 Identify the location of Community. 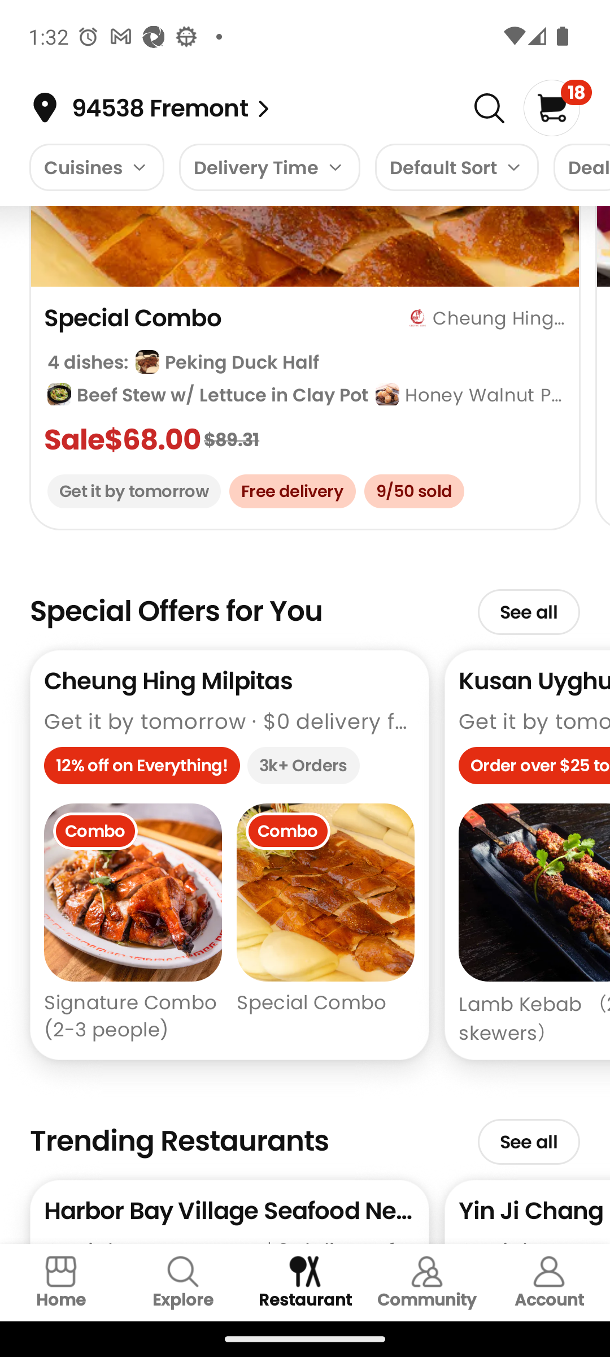
(427, 1282).